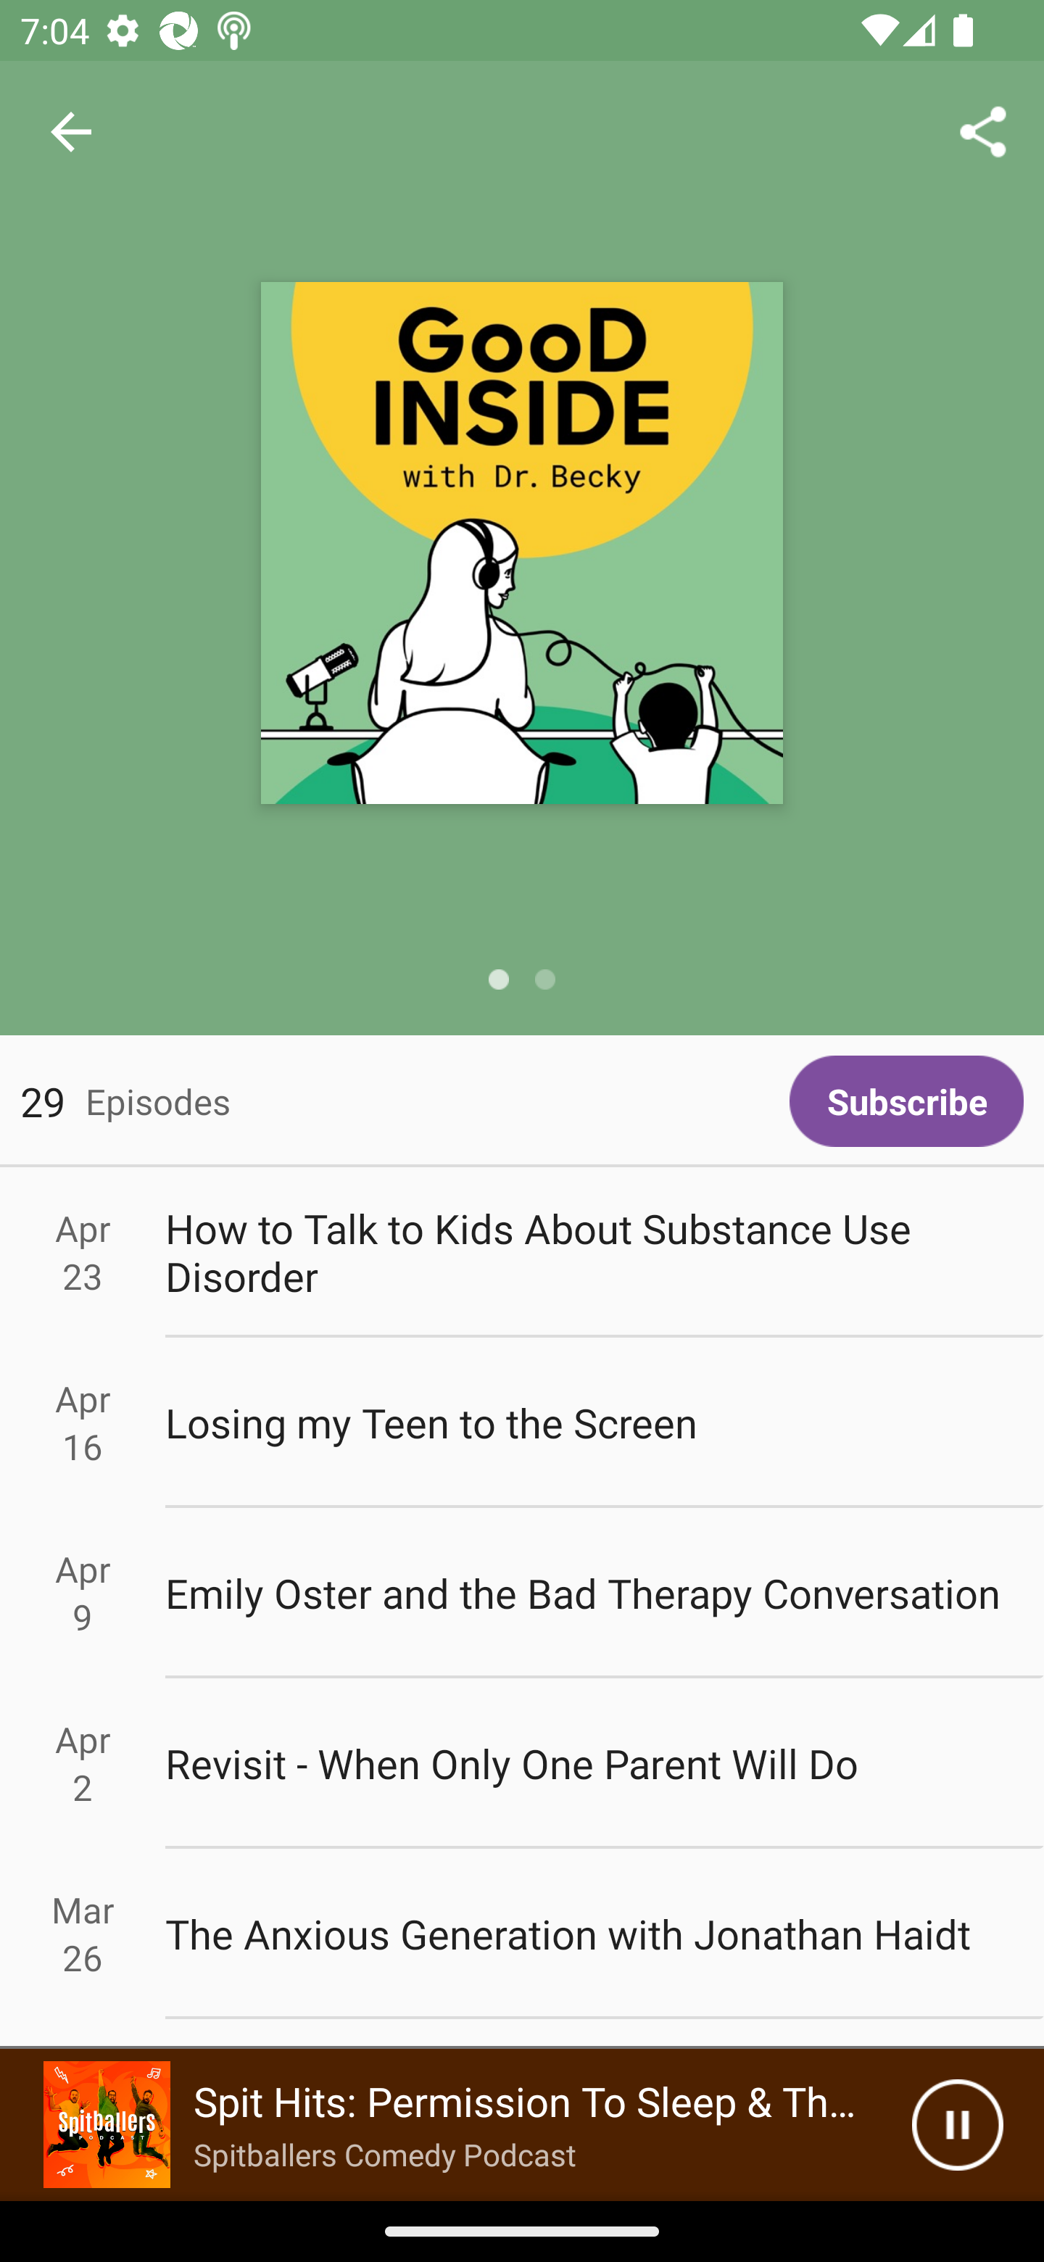  I want to click on Apr 16 Losing my Teen to the Screen, so click(522, 1422).